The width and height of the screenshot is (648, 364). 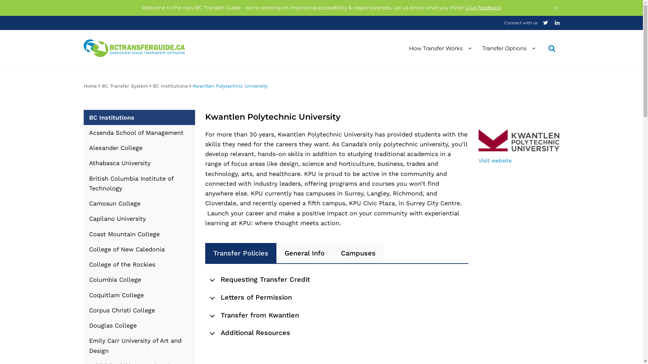 What do you see at coordinates (483, 7) in the screenshot?
I see `Give feedback` at bounding box center [483, 7].